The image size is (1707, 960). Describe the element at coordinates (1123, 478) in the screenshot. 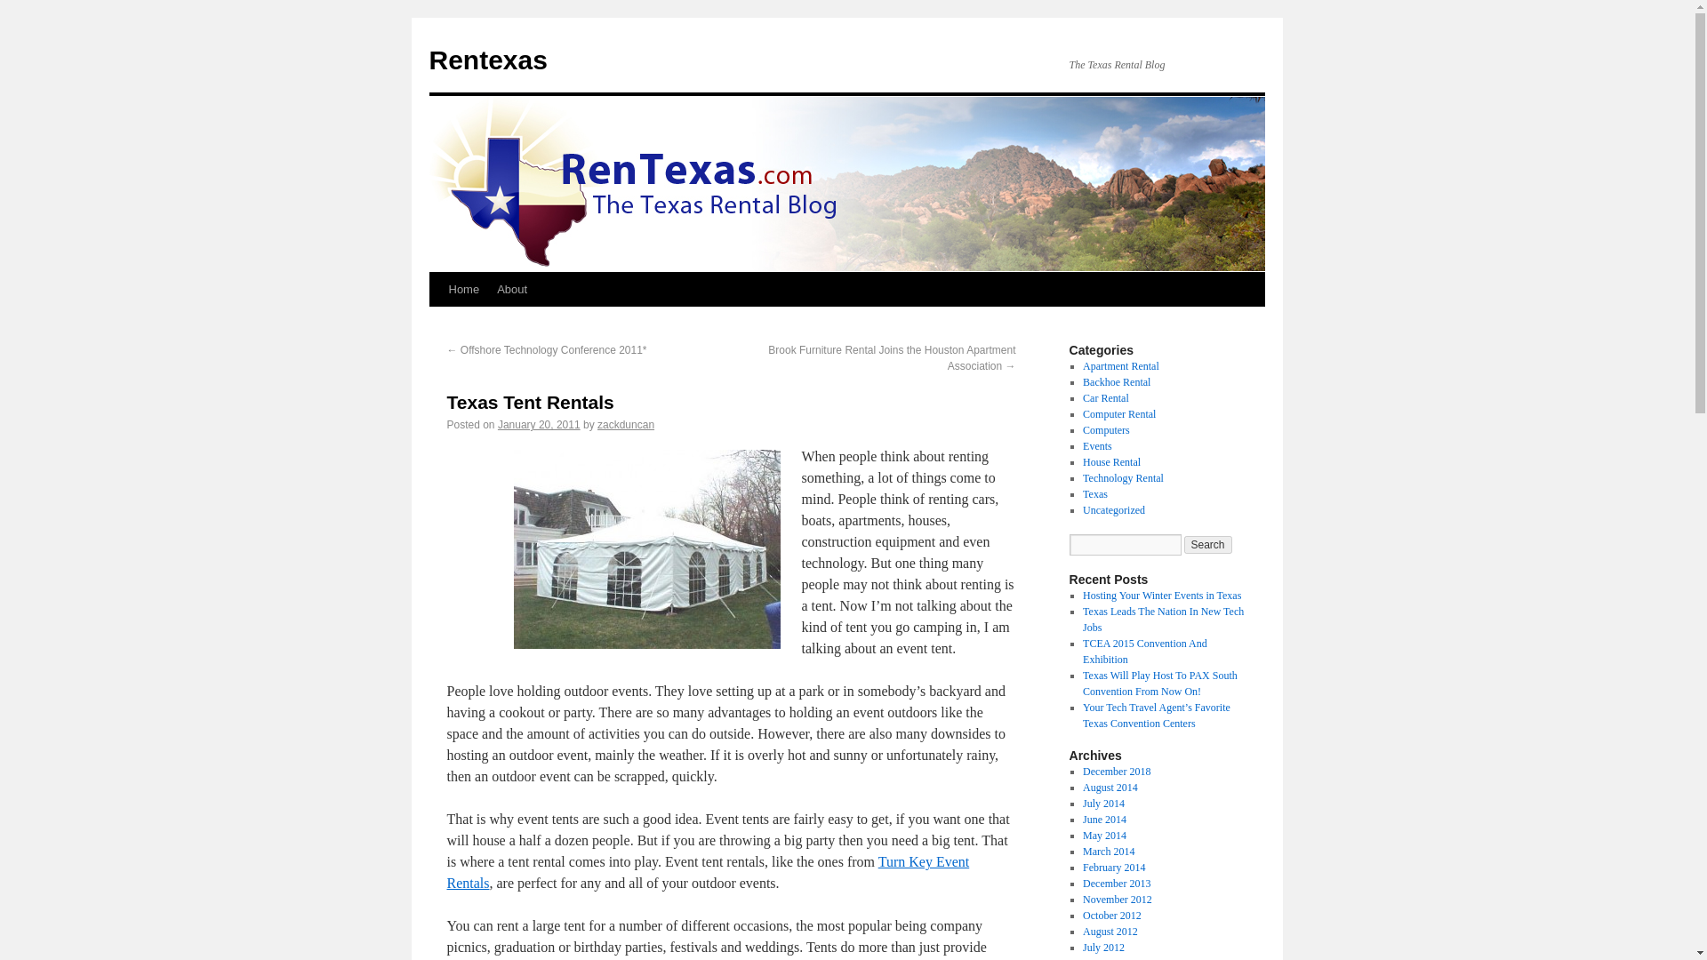

I see `Technology Rental` at that location.